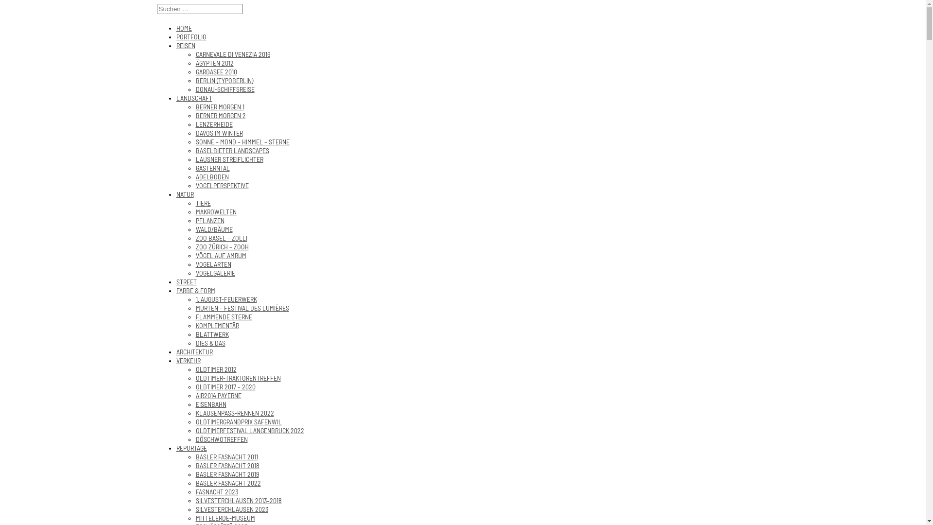 Image resolution: width=933 pixels, height=525 pixels. Describe the element at coordinates (215, 273) in the screenshot. I see `VOGELGALERIE` at that location.